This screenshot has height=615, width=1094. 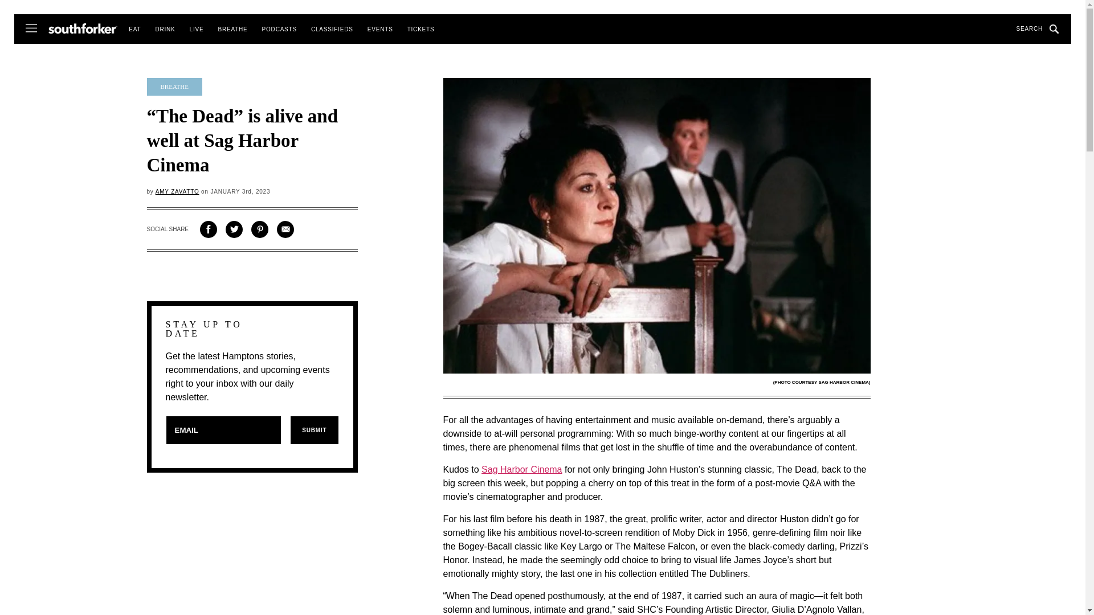 What do you see at coordinates (279, 30) in the screenshot?
I see `PODCASTS` at bounding box center [279, 30].